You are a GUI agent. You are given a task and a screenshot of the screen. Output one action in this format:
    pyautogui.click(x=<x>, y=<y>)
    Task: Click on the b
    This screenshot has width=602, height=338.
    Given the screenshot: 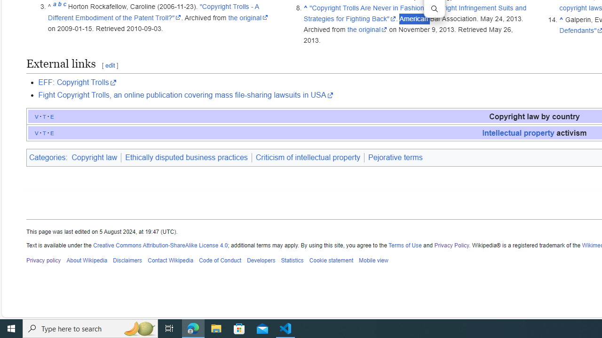 What is the action you would take?
    pyautogui.click(x=59, y=7)
    